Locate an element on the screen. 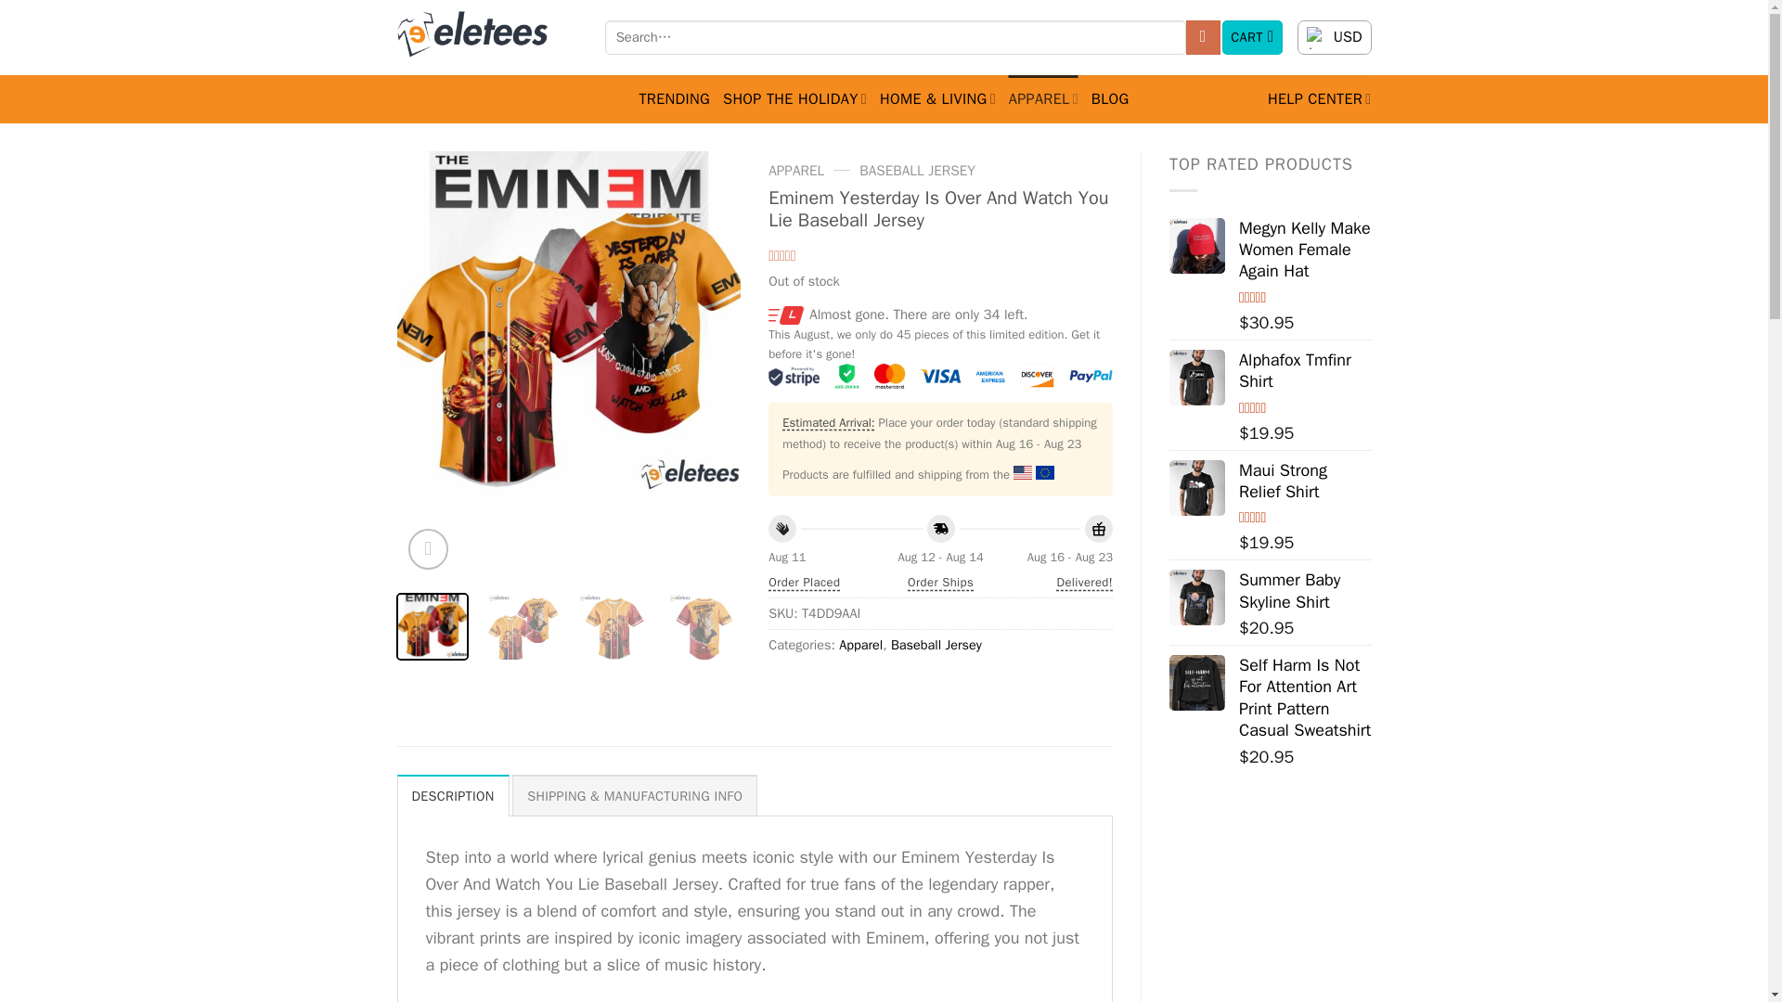  APPAREL is located at coordinates (1043, 98).